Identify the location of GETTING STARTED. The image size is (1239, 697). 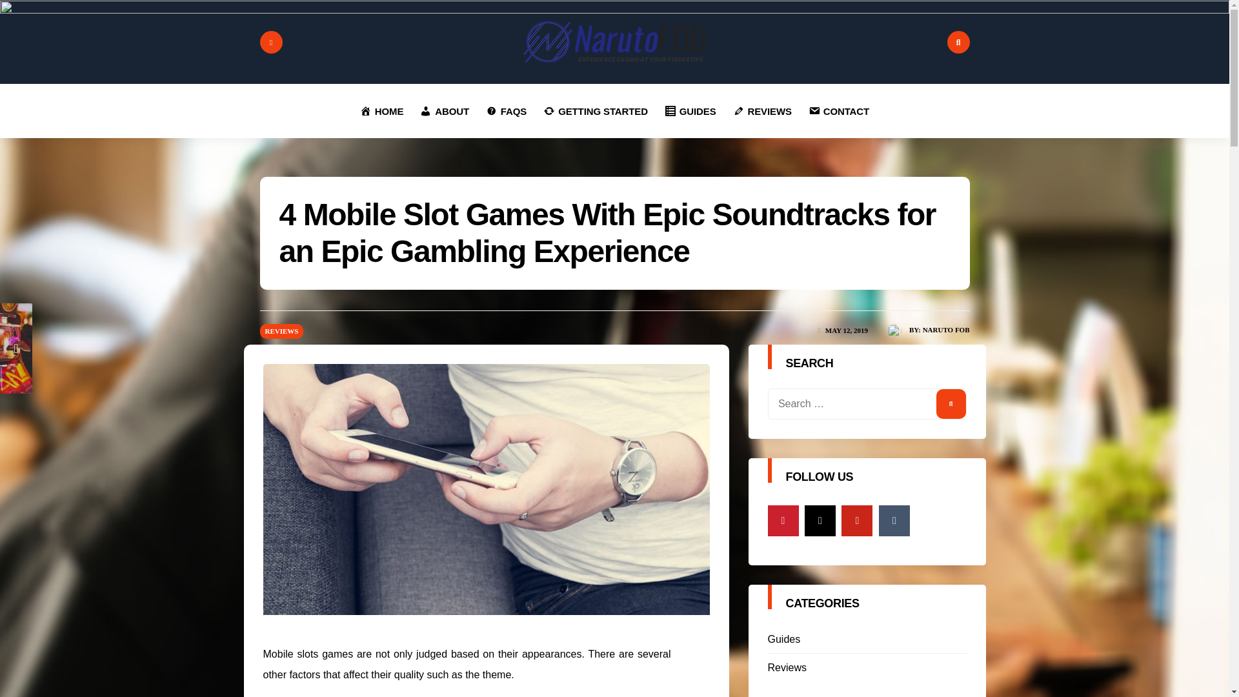
(595, 111).